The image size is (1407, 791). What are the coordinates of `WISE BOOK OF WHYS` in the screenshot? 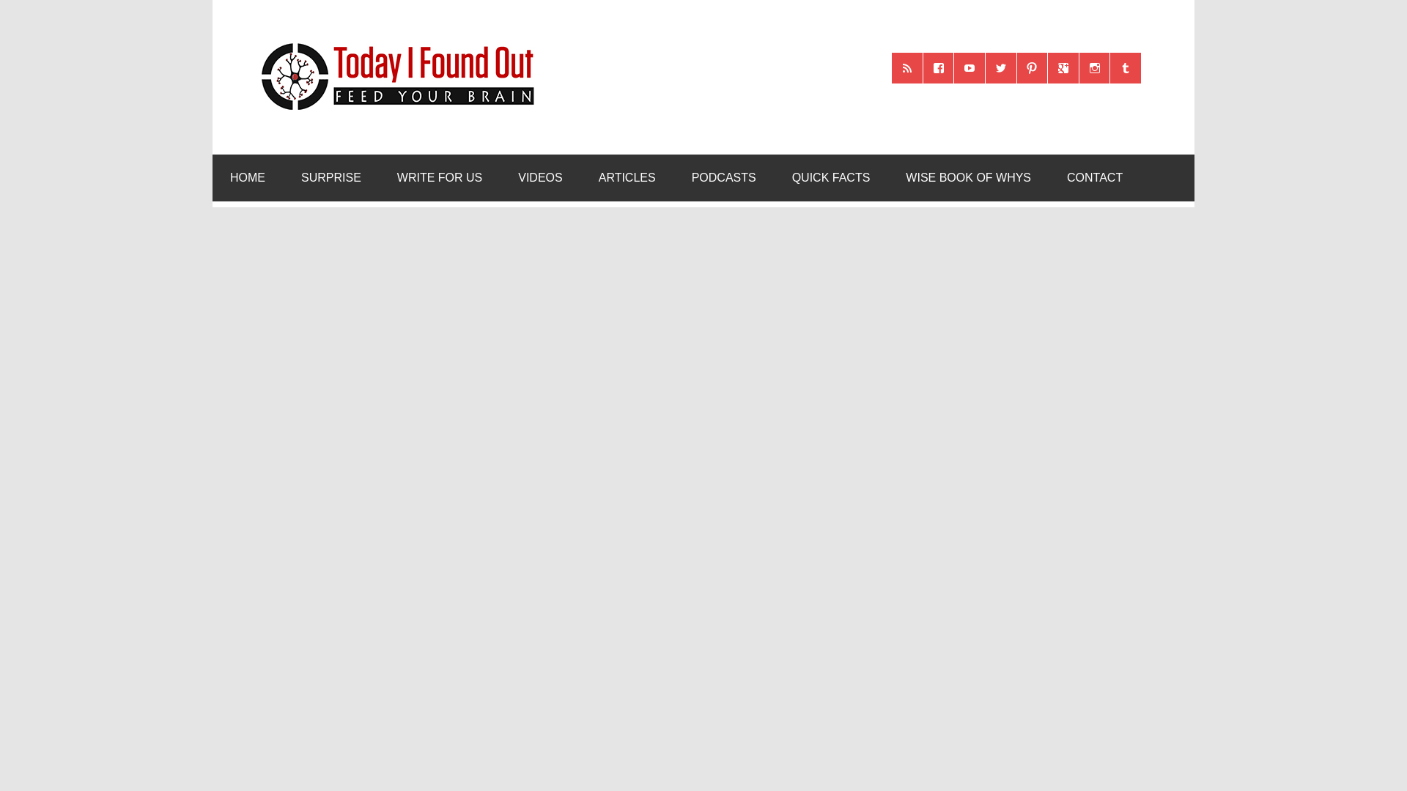 It's located at (967, 177).